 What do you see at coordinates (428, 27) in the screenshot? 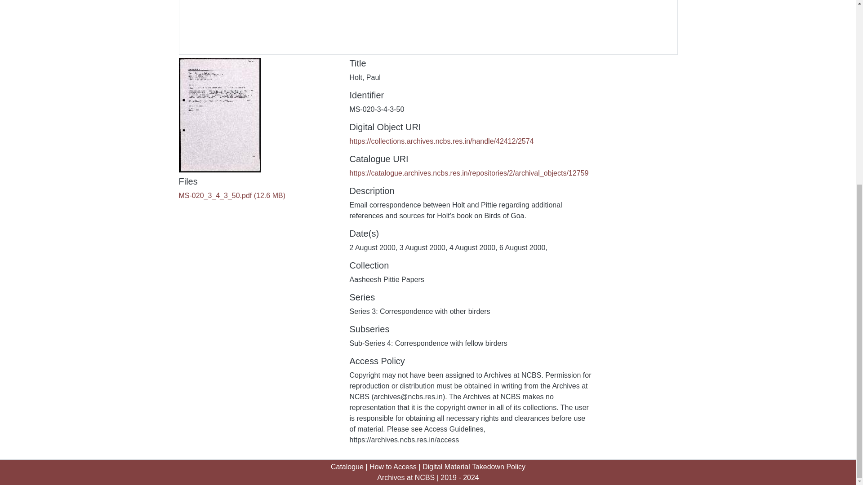
I see `Mirador Viewer` at bounding box center [428, 27].